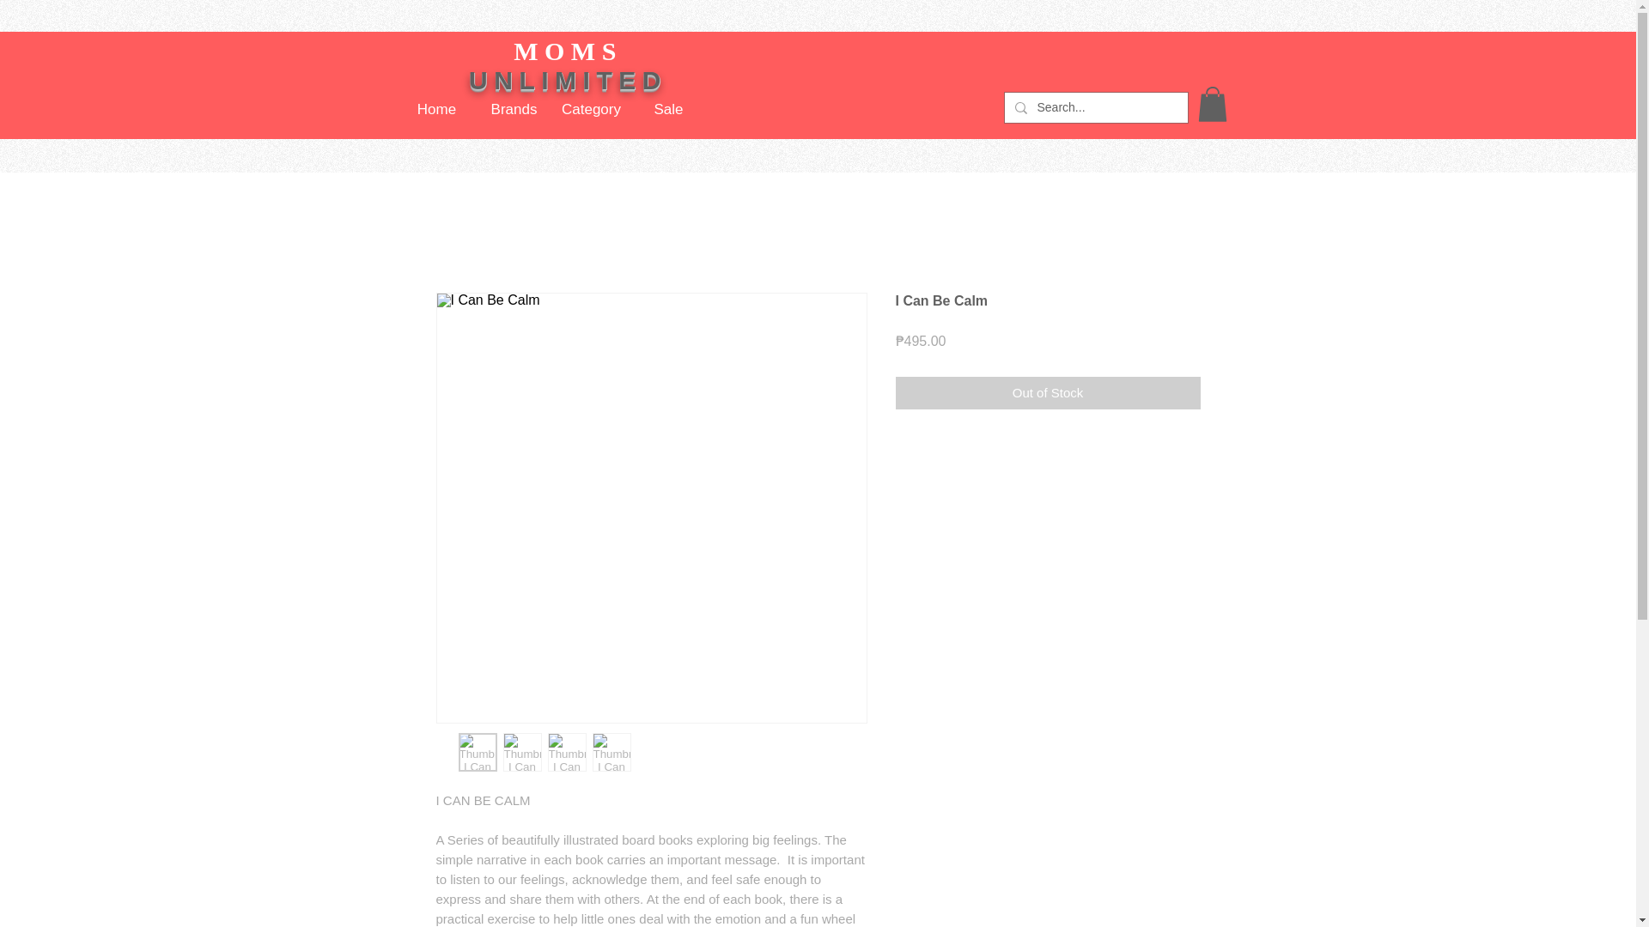 The width and height of the screenshot is (1649, 927). What do you see at coordinates (437, 109) in the screenshot?
I see `Home` at bounding box center [437, 109].